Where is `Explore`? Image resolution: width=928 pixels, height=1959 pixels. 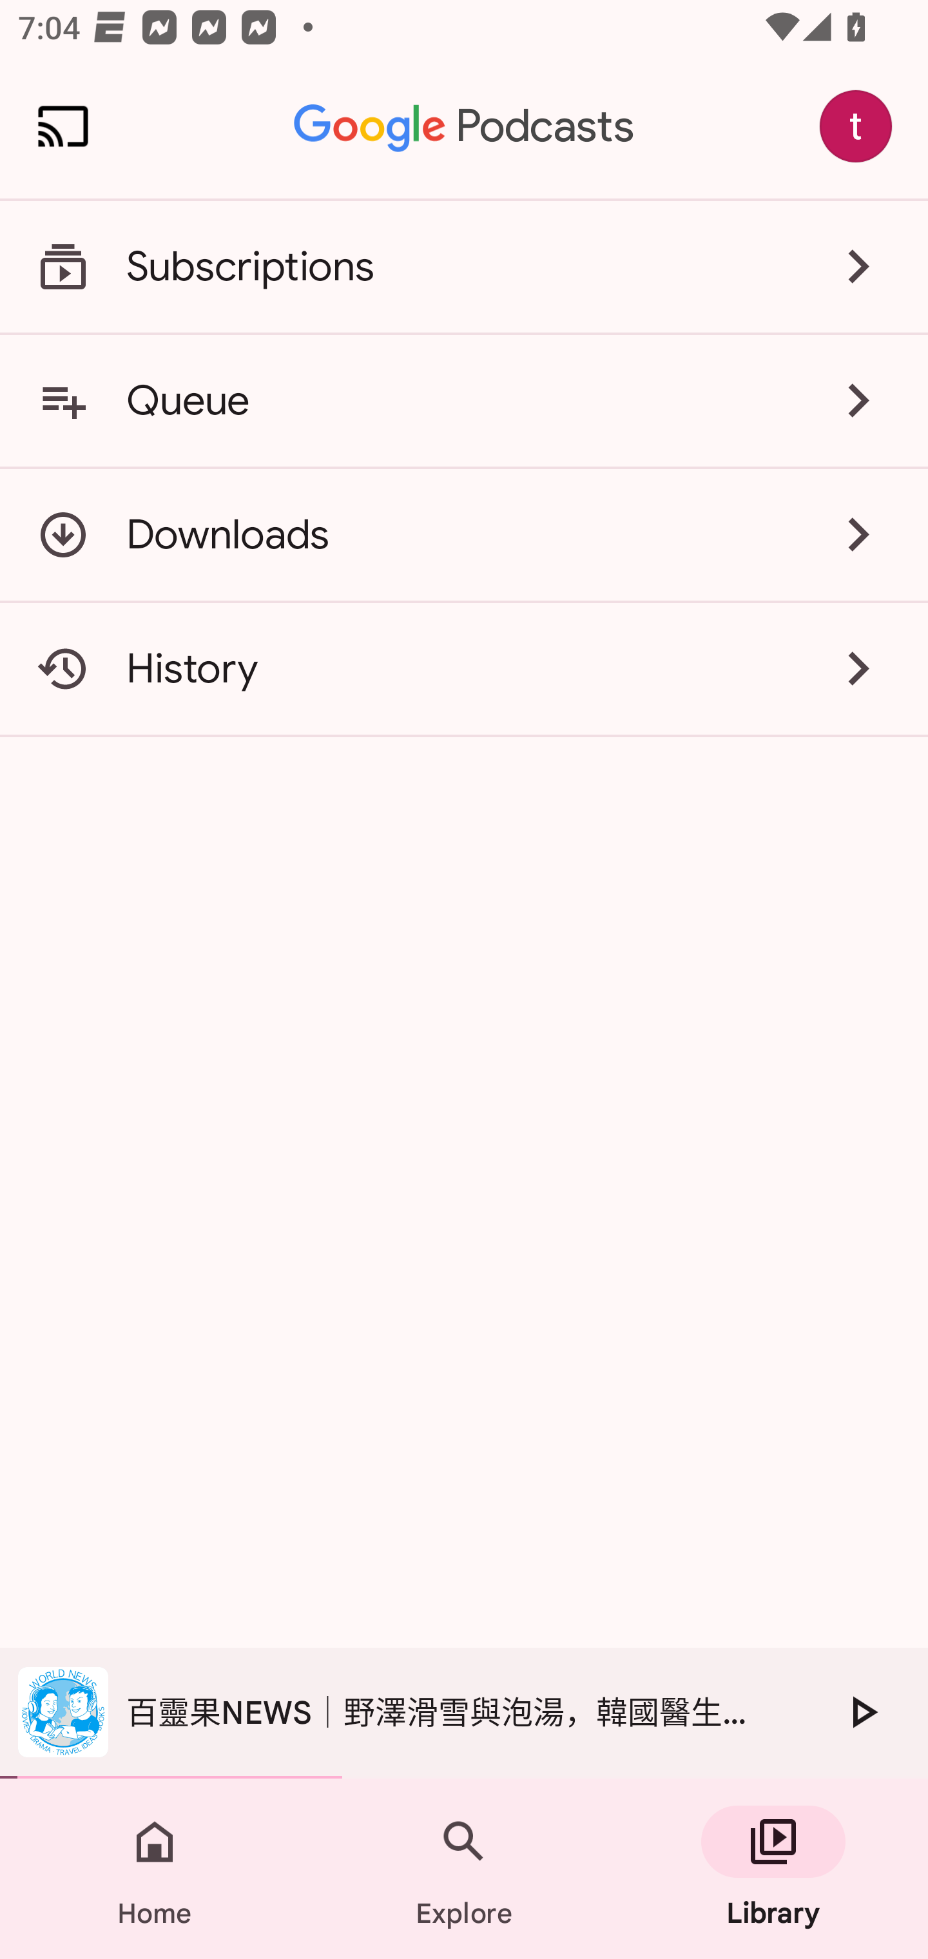 Explore is located at coordinates (464, 1869).